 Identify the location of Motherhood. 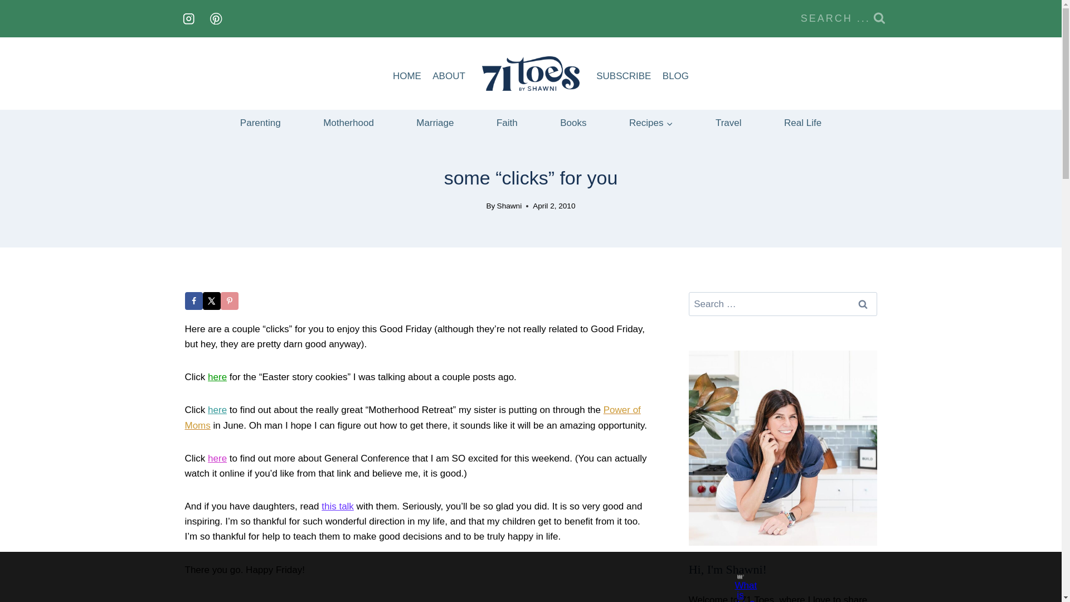
(348, 123).